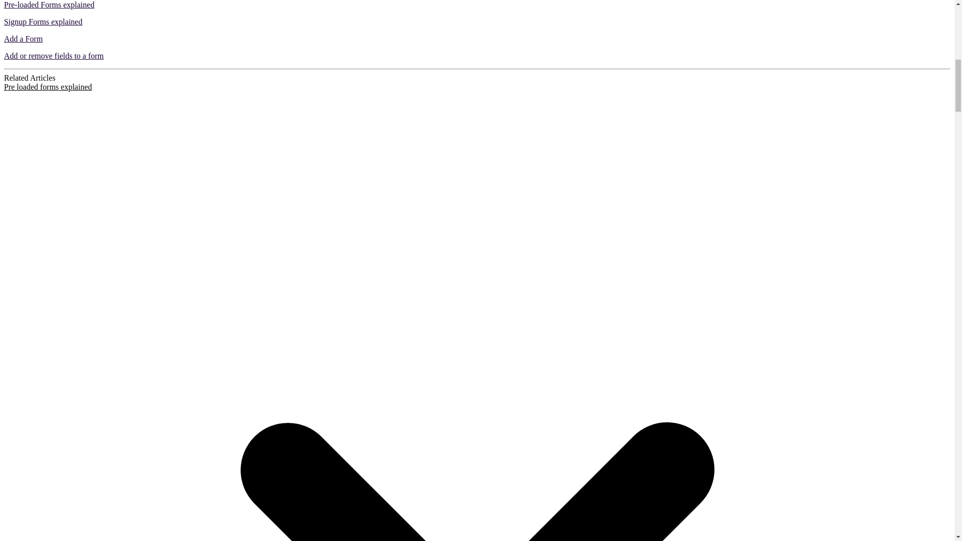  What do you see at coordinates (49, 5) in the screenshot?
I see `Pre-loaded Forms explained` at bounding box center [49, 5].